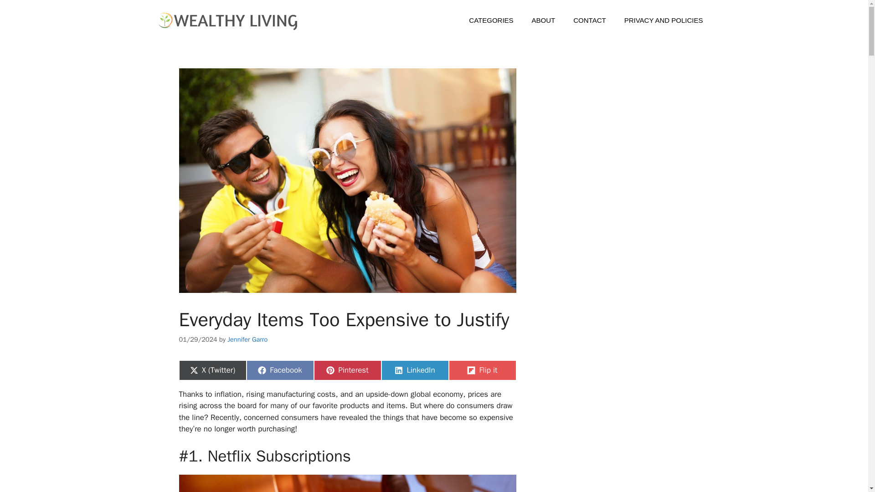 This screenshot has height=492, width=875. What do you see at coordinates (247, 339) in the screenshot?
I see `View all posts by Jennifer Garro` at bounding box center [247, 339].